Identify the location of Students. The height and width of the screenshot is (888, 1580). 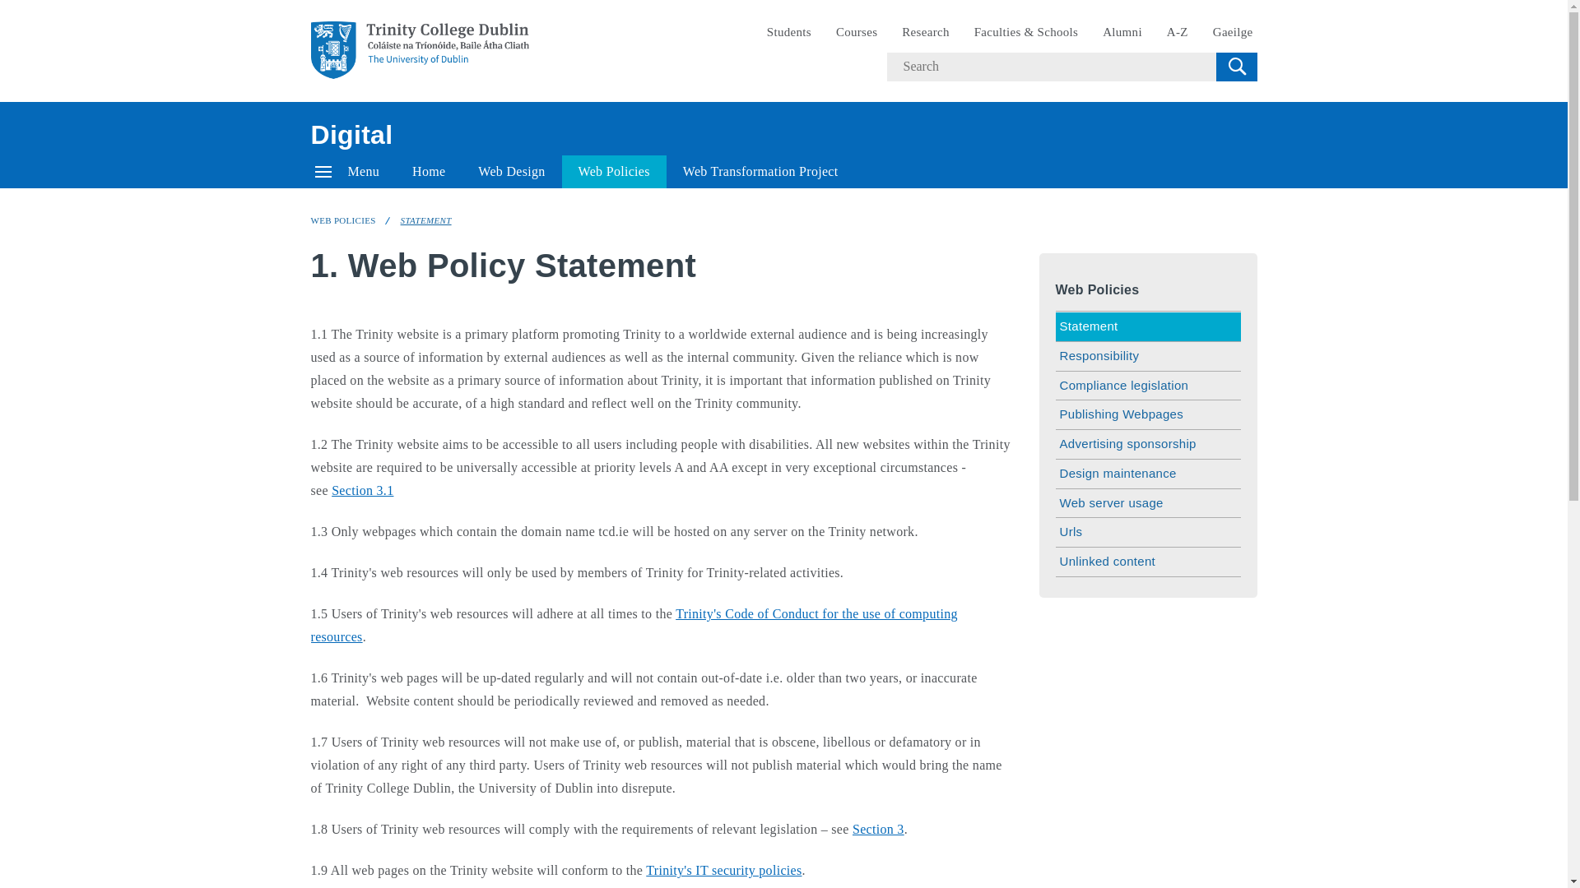
(788, 32).